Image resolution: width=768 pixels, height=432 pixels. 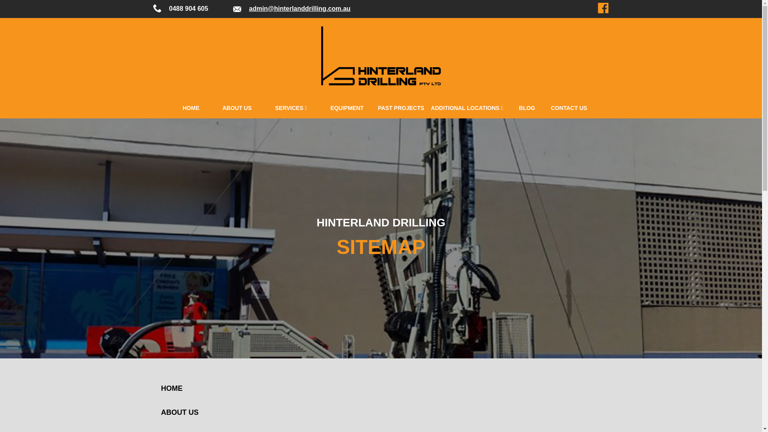 I want to click on ABOUT US, so click(x=237, y=108).